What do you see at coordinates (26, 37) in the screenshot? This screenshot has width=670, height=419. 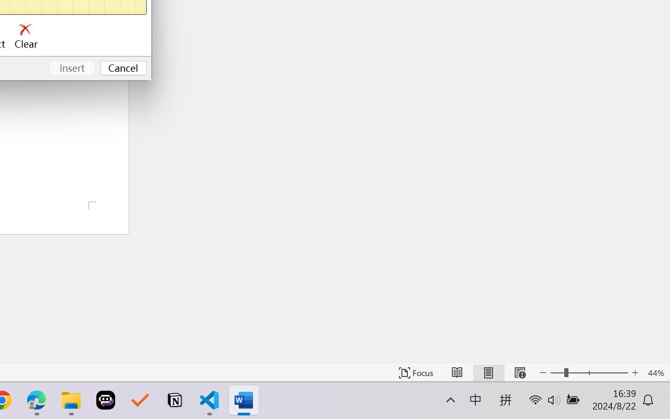 I see `Clear` at bounding box center [26, 37].